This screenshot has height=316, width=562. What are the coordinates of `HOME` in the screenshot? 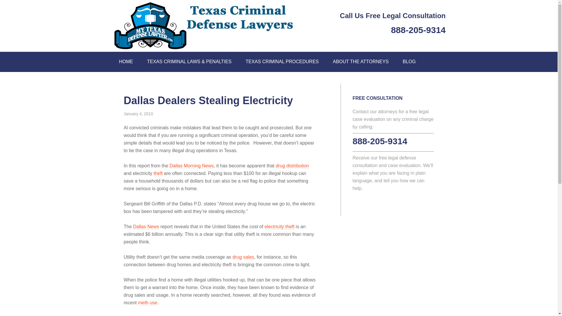 It's located at (126, 62).